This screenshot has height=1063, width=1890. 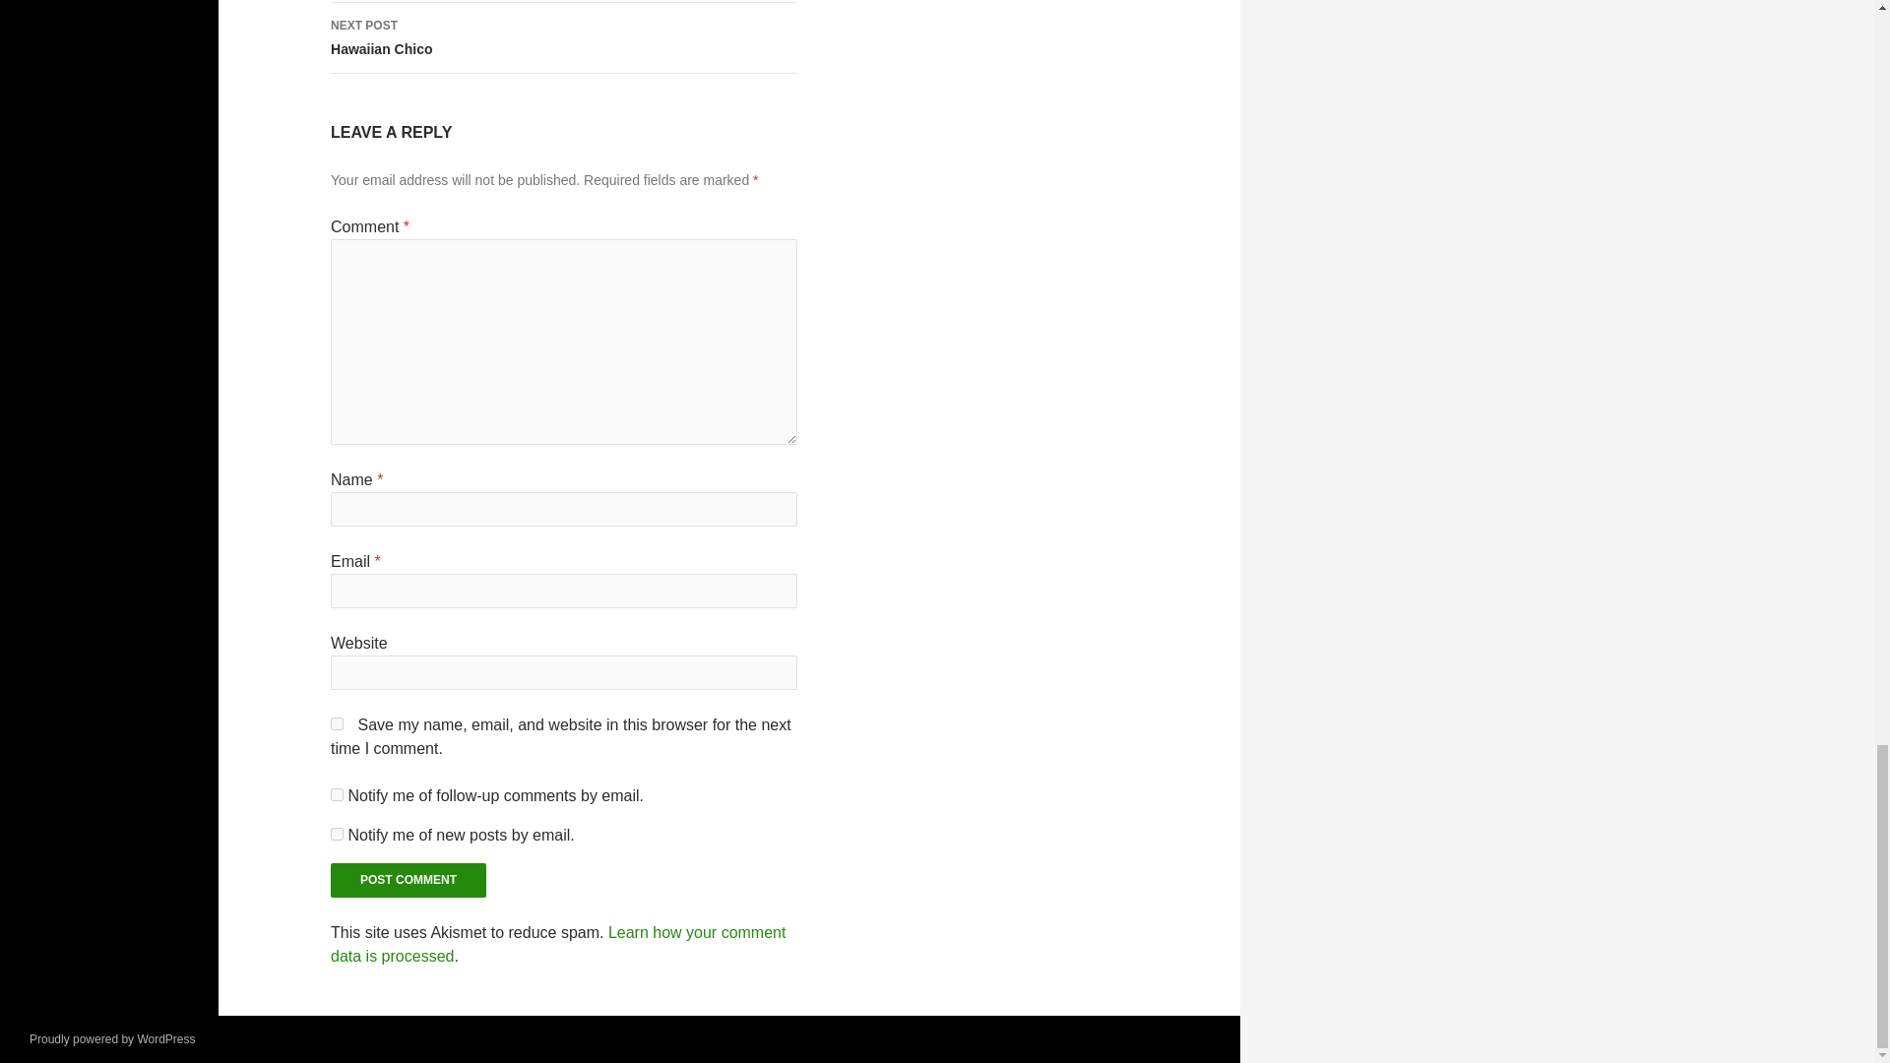 I want to click on Post Comment, so click(x=564, y=37).